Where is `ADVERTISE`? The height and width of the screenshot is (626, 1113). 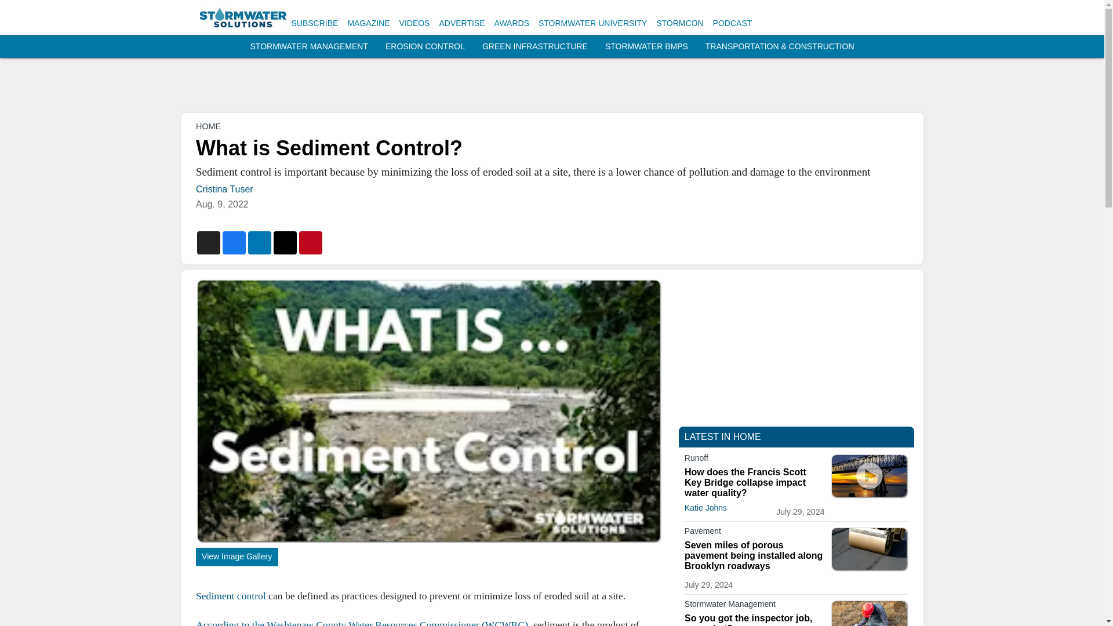 ADVERTISE is located at coordinates (461, 23).